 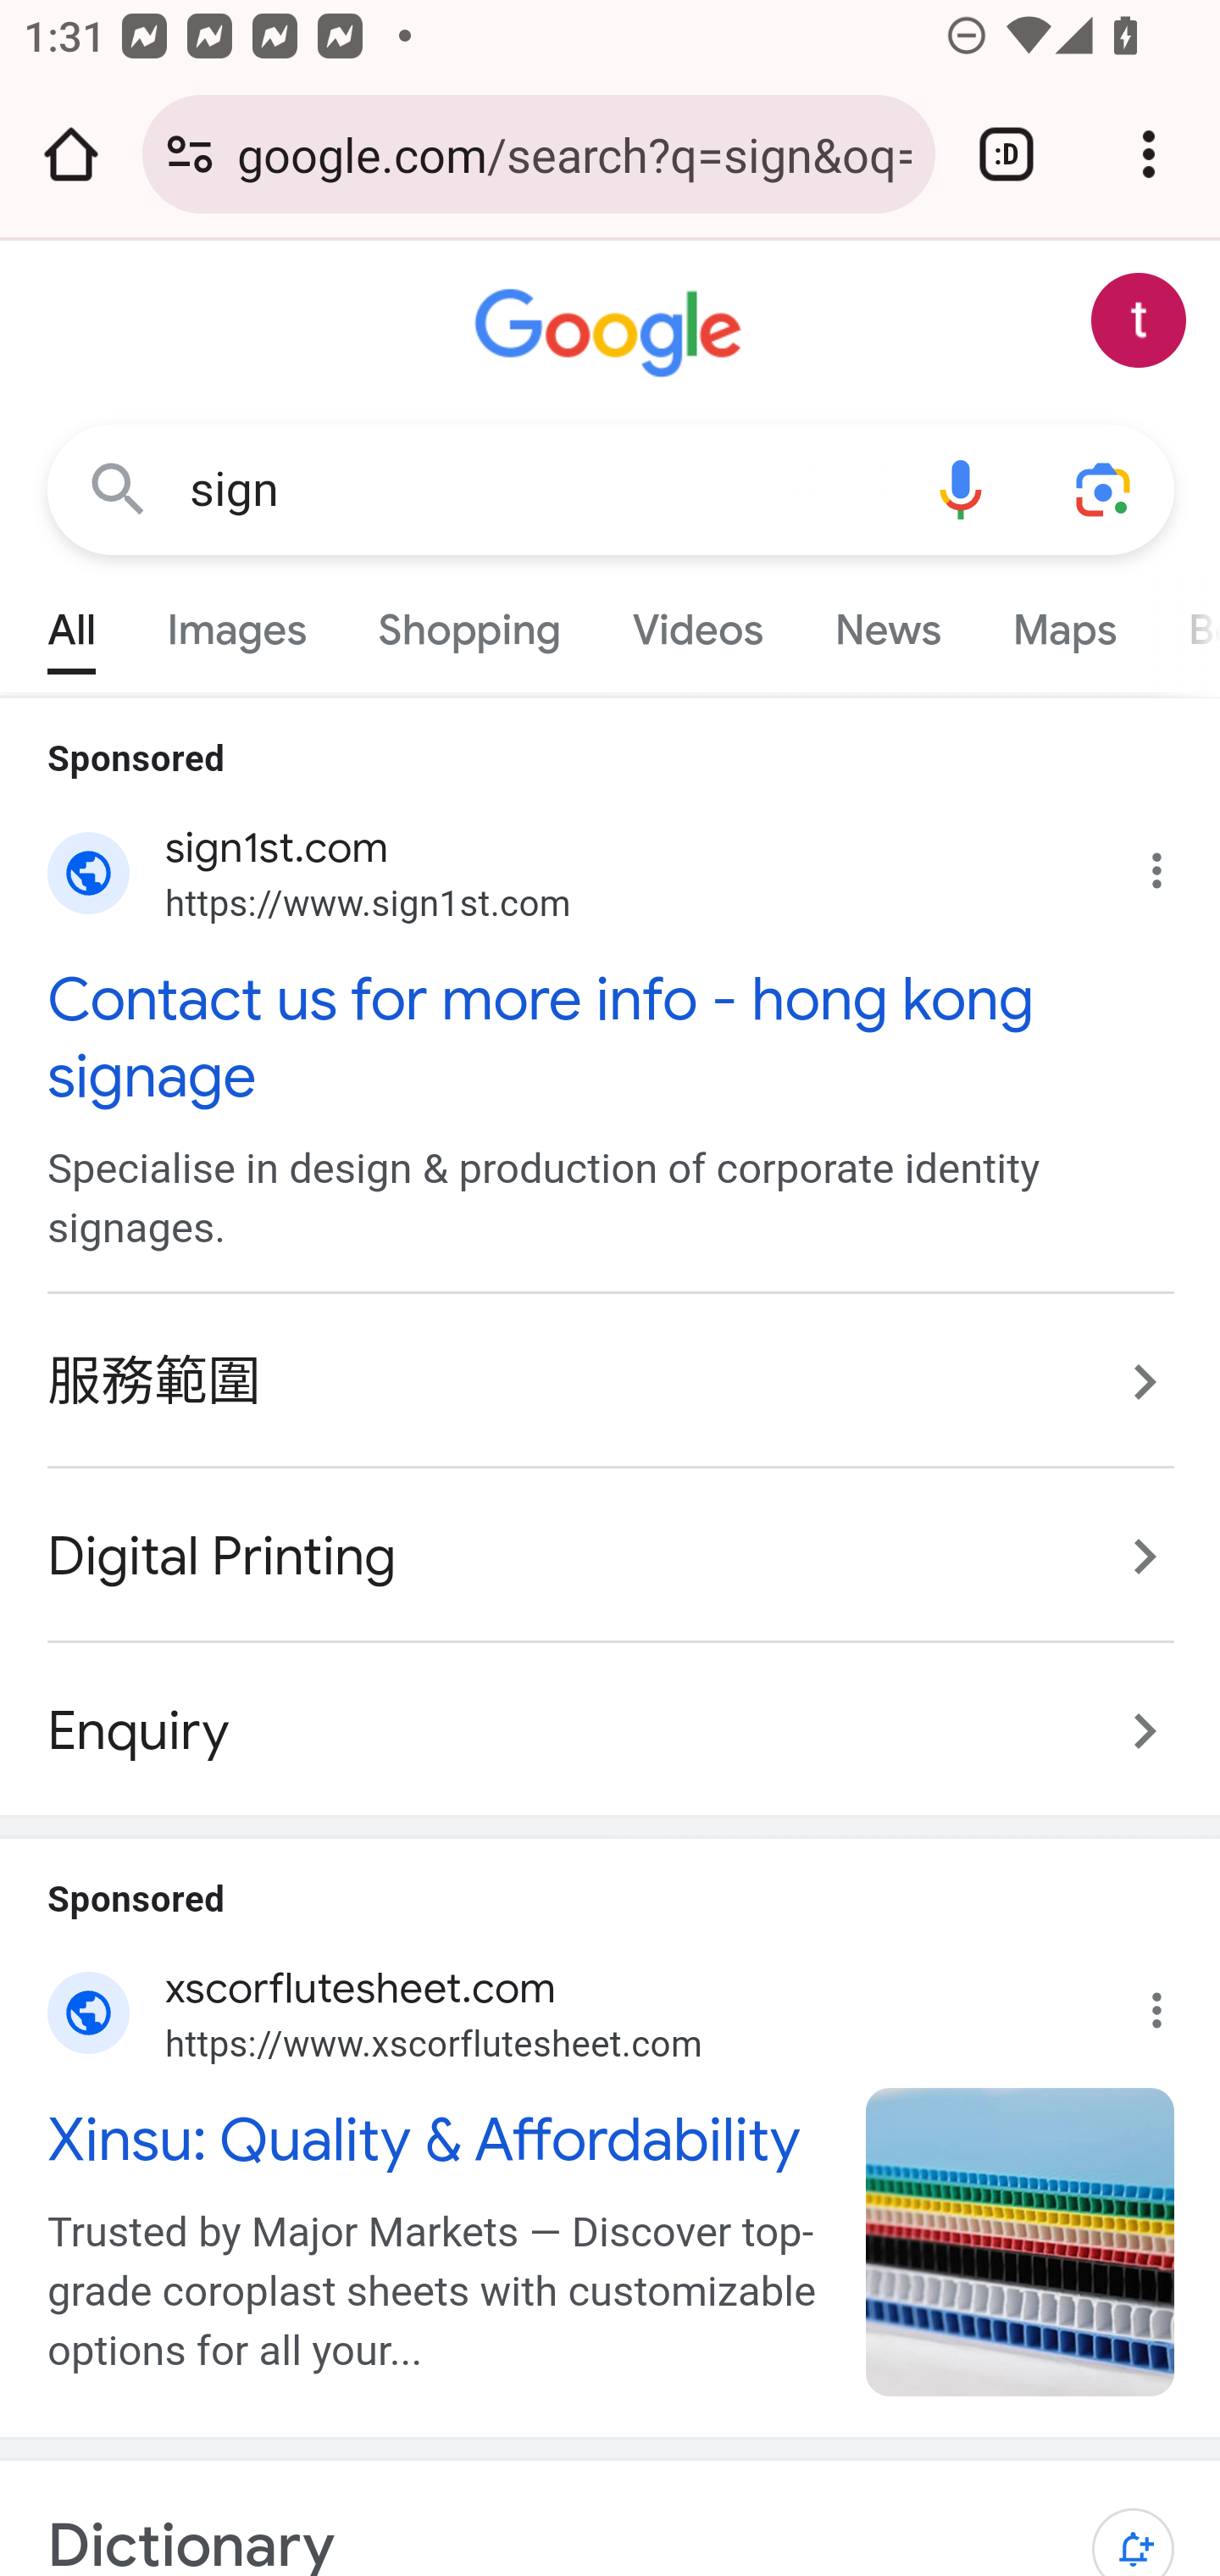 What do you see at coordinates (612, 1713) in the screenshot?
I see `Enquiry` at bounding box center [612, 1713].